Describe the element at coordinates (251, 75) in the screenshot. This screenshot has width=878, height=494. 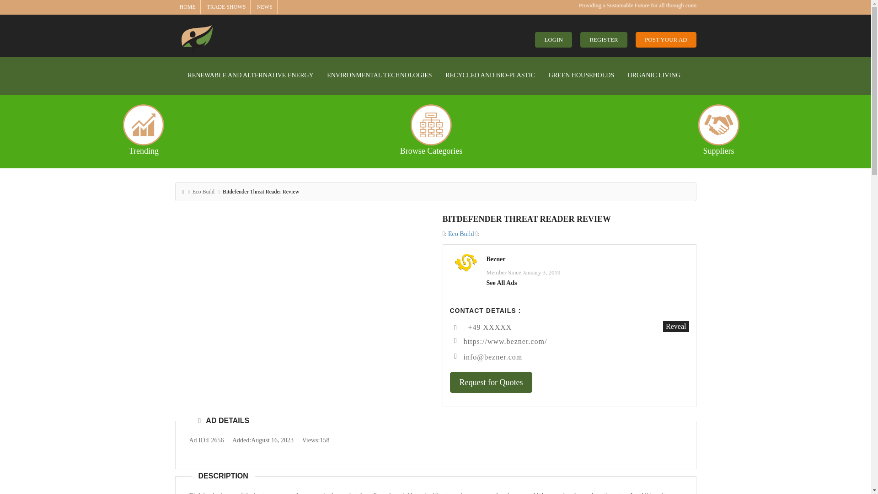
I see `Renewable and Alternative Energy` at that location.